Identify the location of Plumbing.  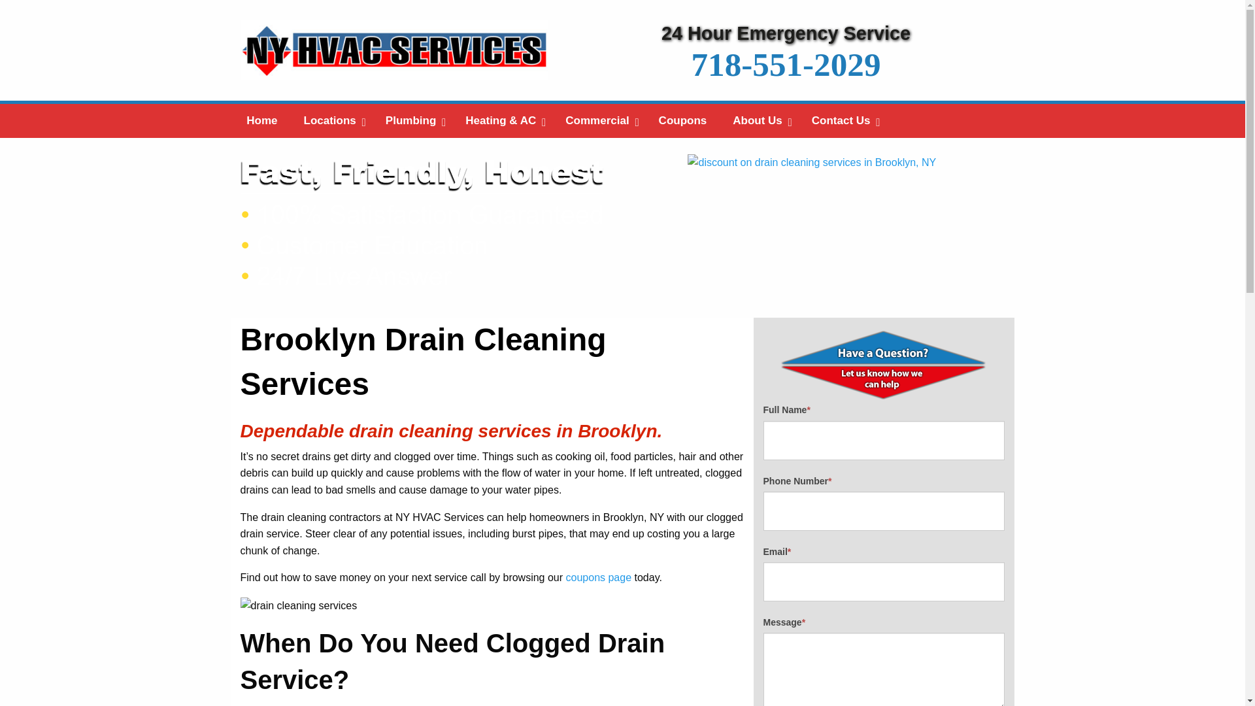
(412, 120).